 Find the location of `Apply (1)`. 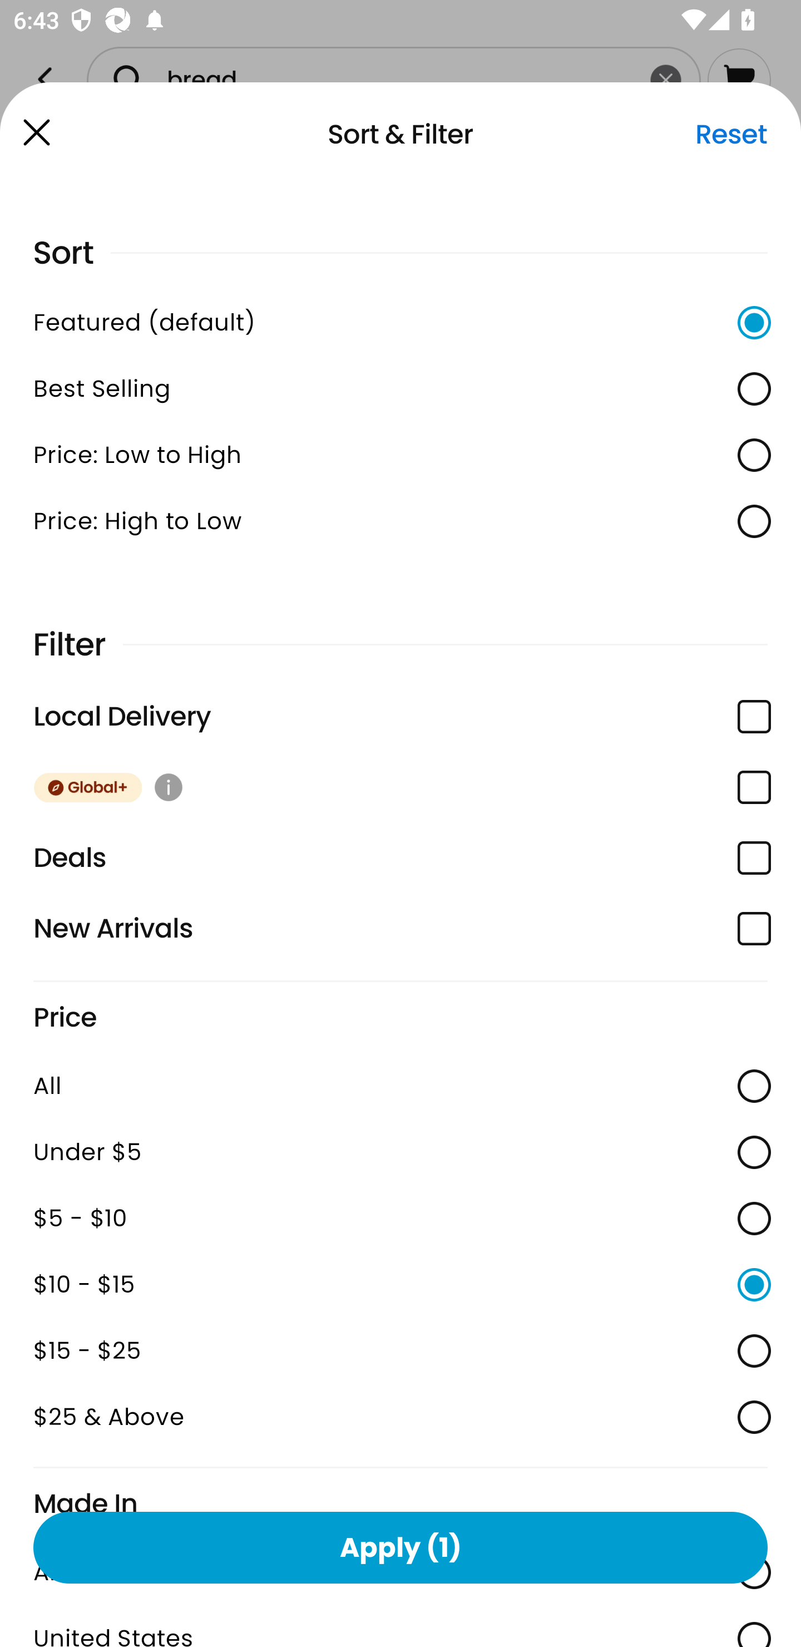

Apply (1) is located at coordinates (400, 1547).